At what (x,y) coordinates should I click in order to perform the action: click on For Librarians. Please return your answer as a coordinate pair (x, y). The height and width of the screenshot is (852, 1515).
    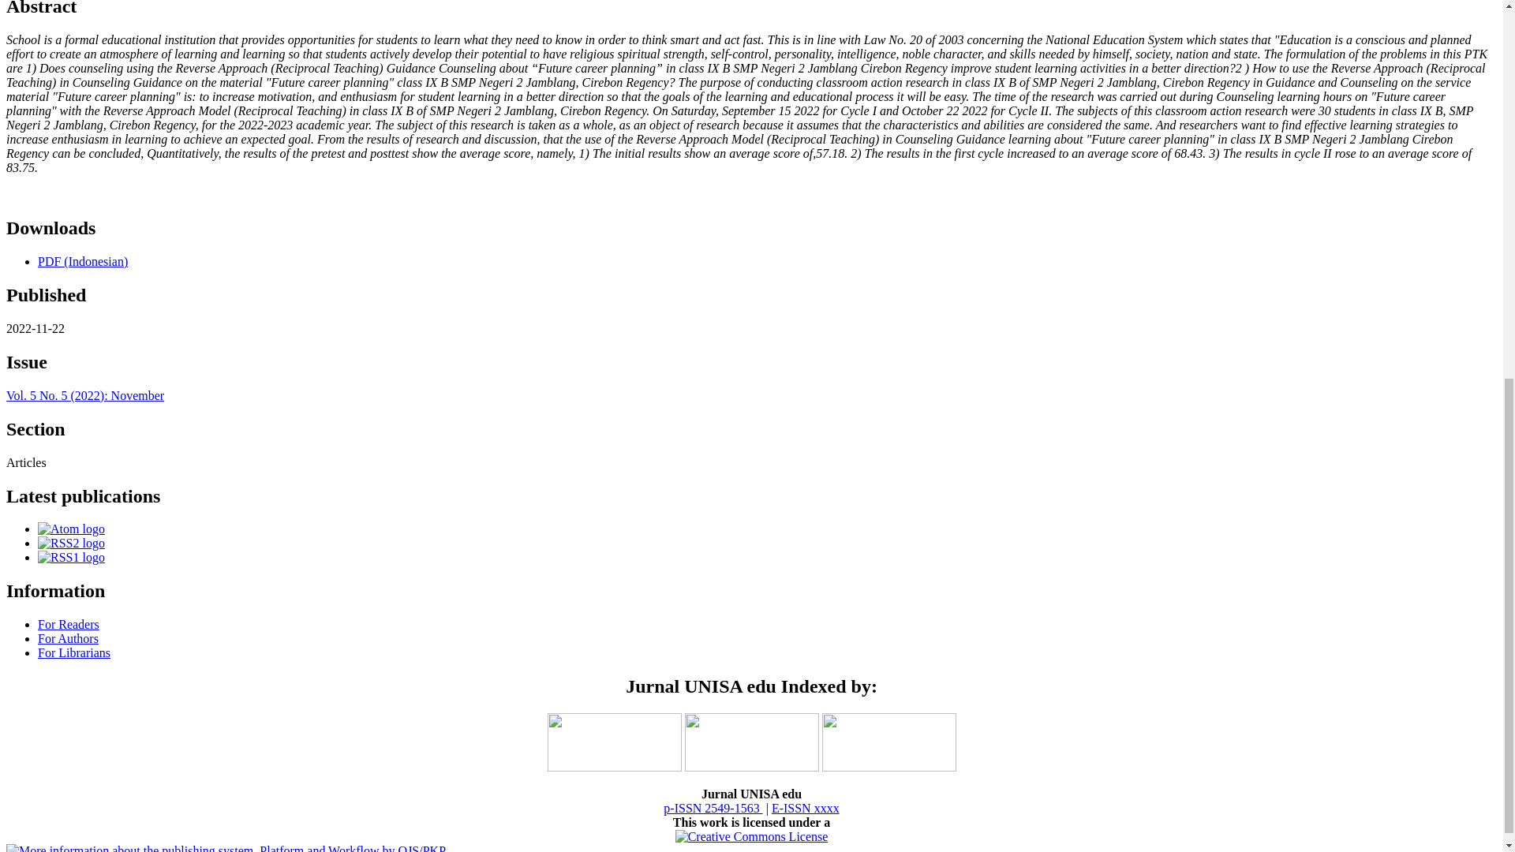
    Looking at the image, I should click on (74, 652).